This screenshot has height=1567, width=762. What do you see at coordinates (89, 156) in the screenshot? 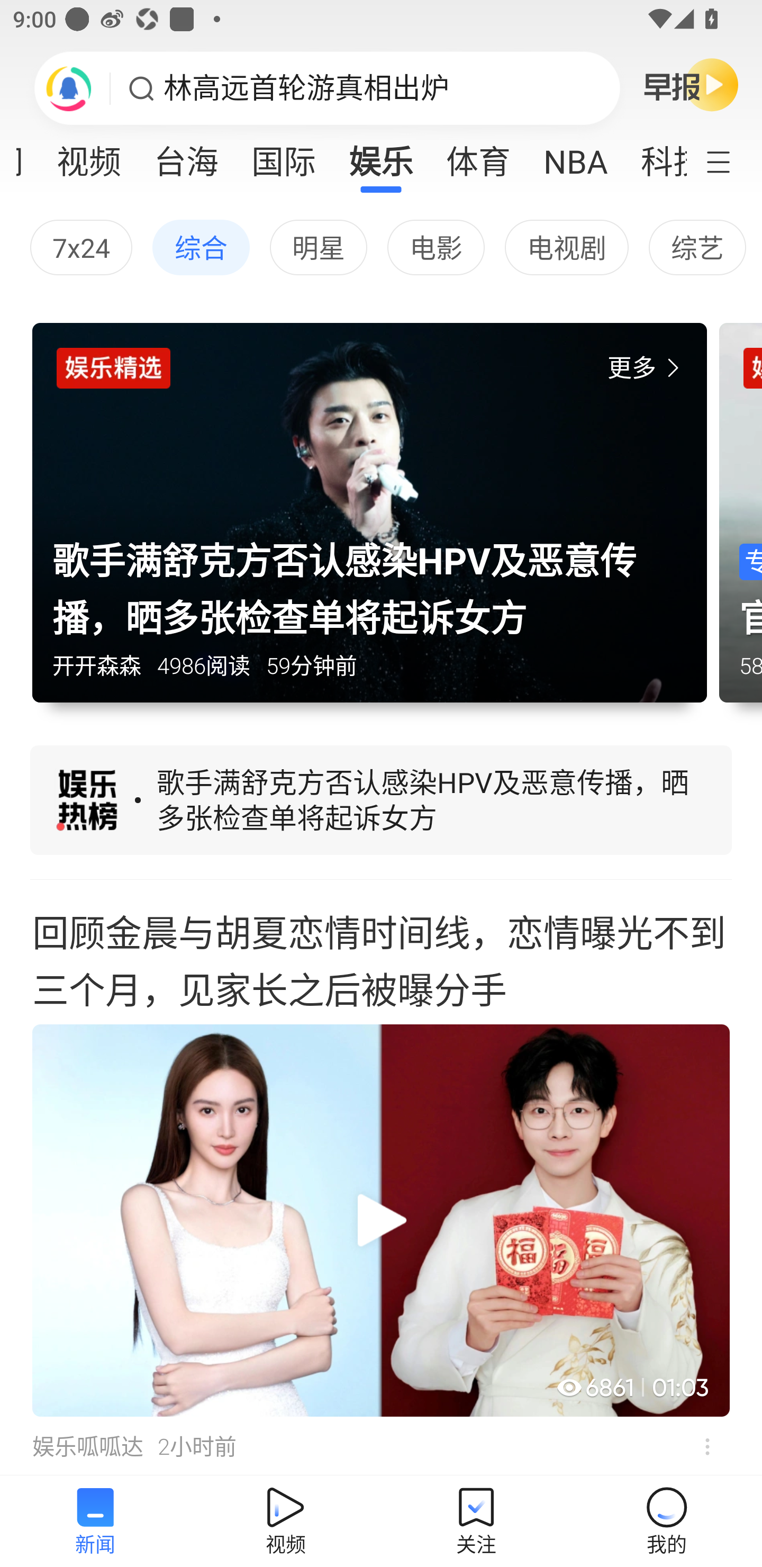
I see `视频` at bounding box center [89, 156].